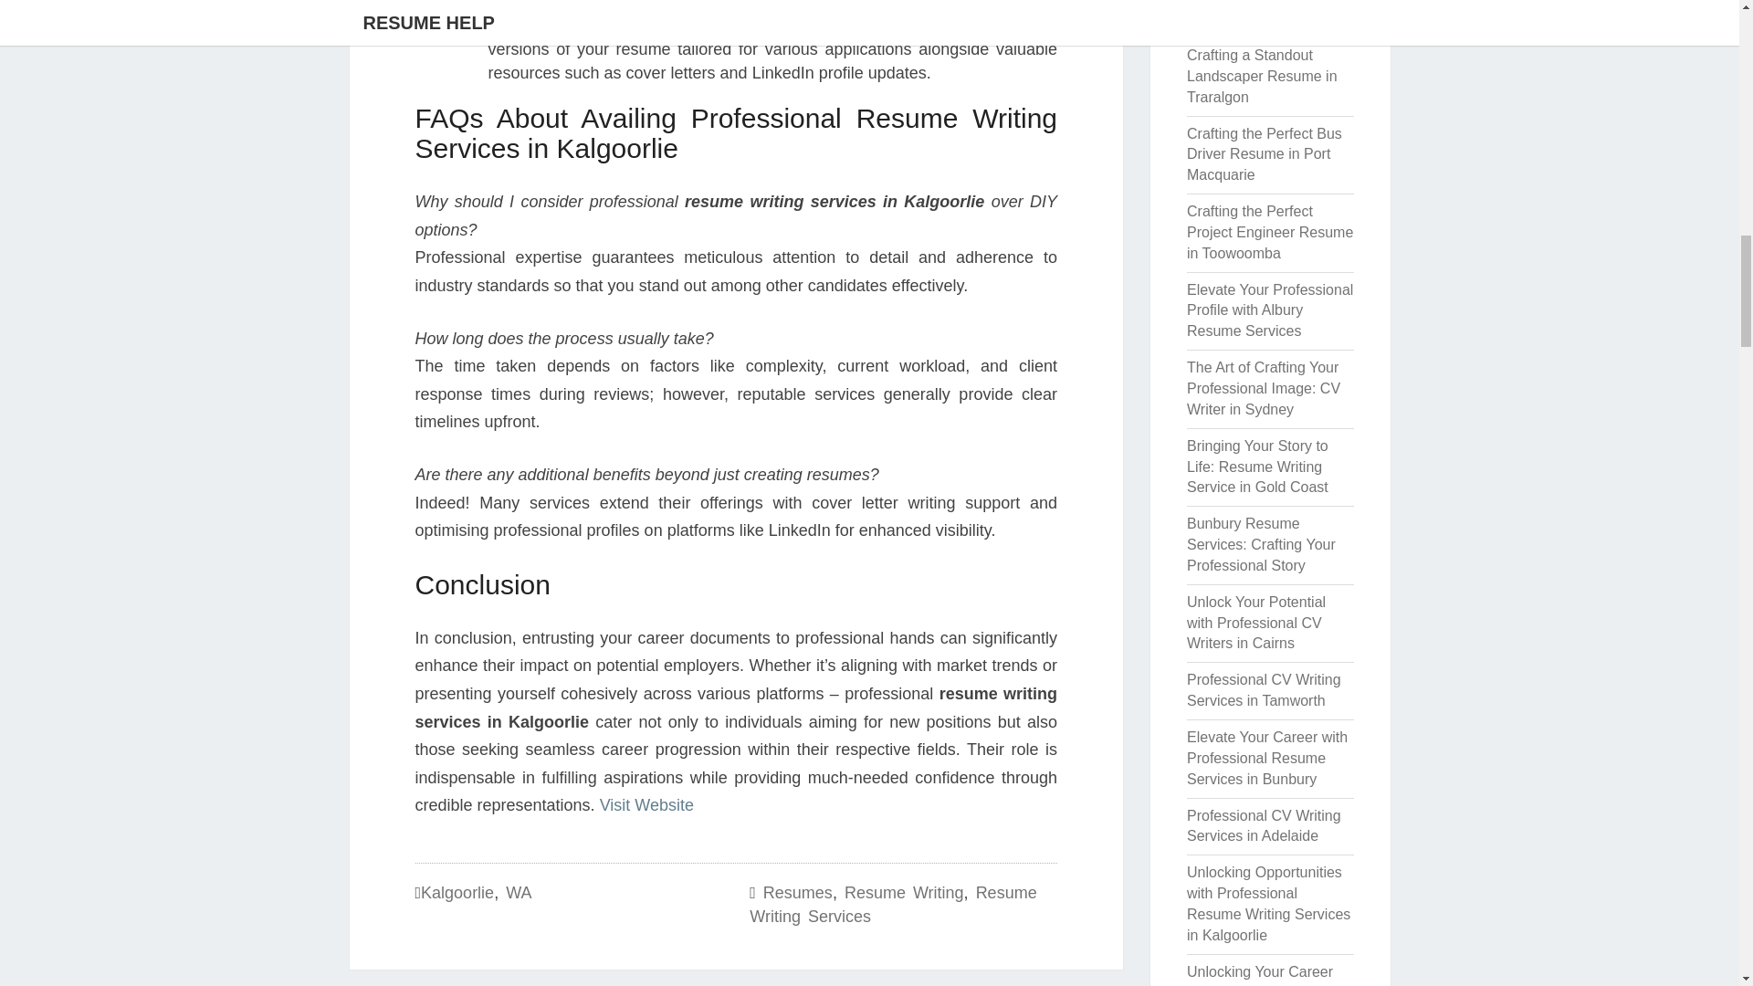 The height and width of the screenshot is (986, 1753). What do you see at coordinates (1264, 154) in the screenshot?
I see `Crafting the Perfect Bus Driver Resume in Port Macquarie` at bounding box center [1264, 154].